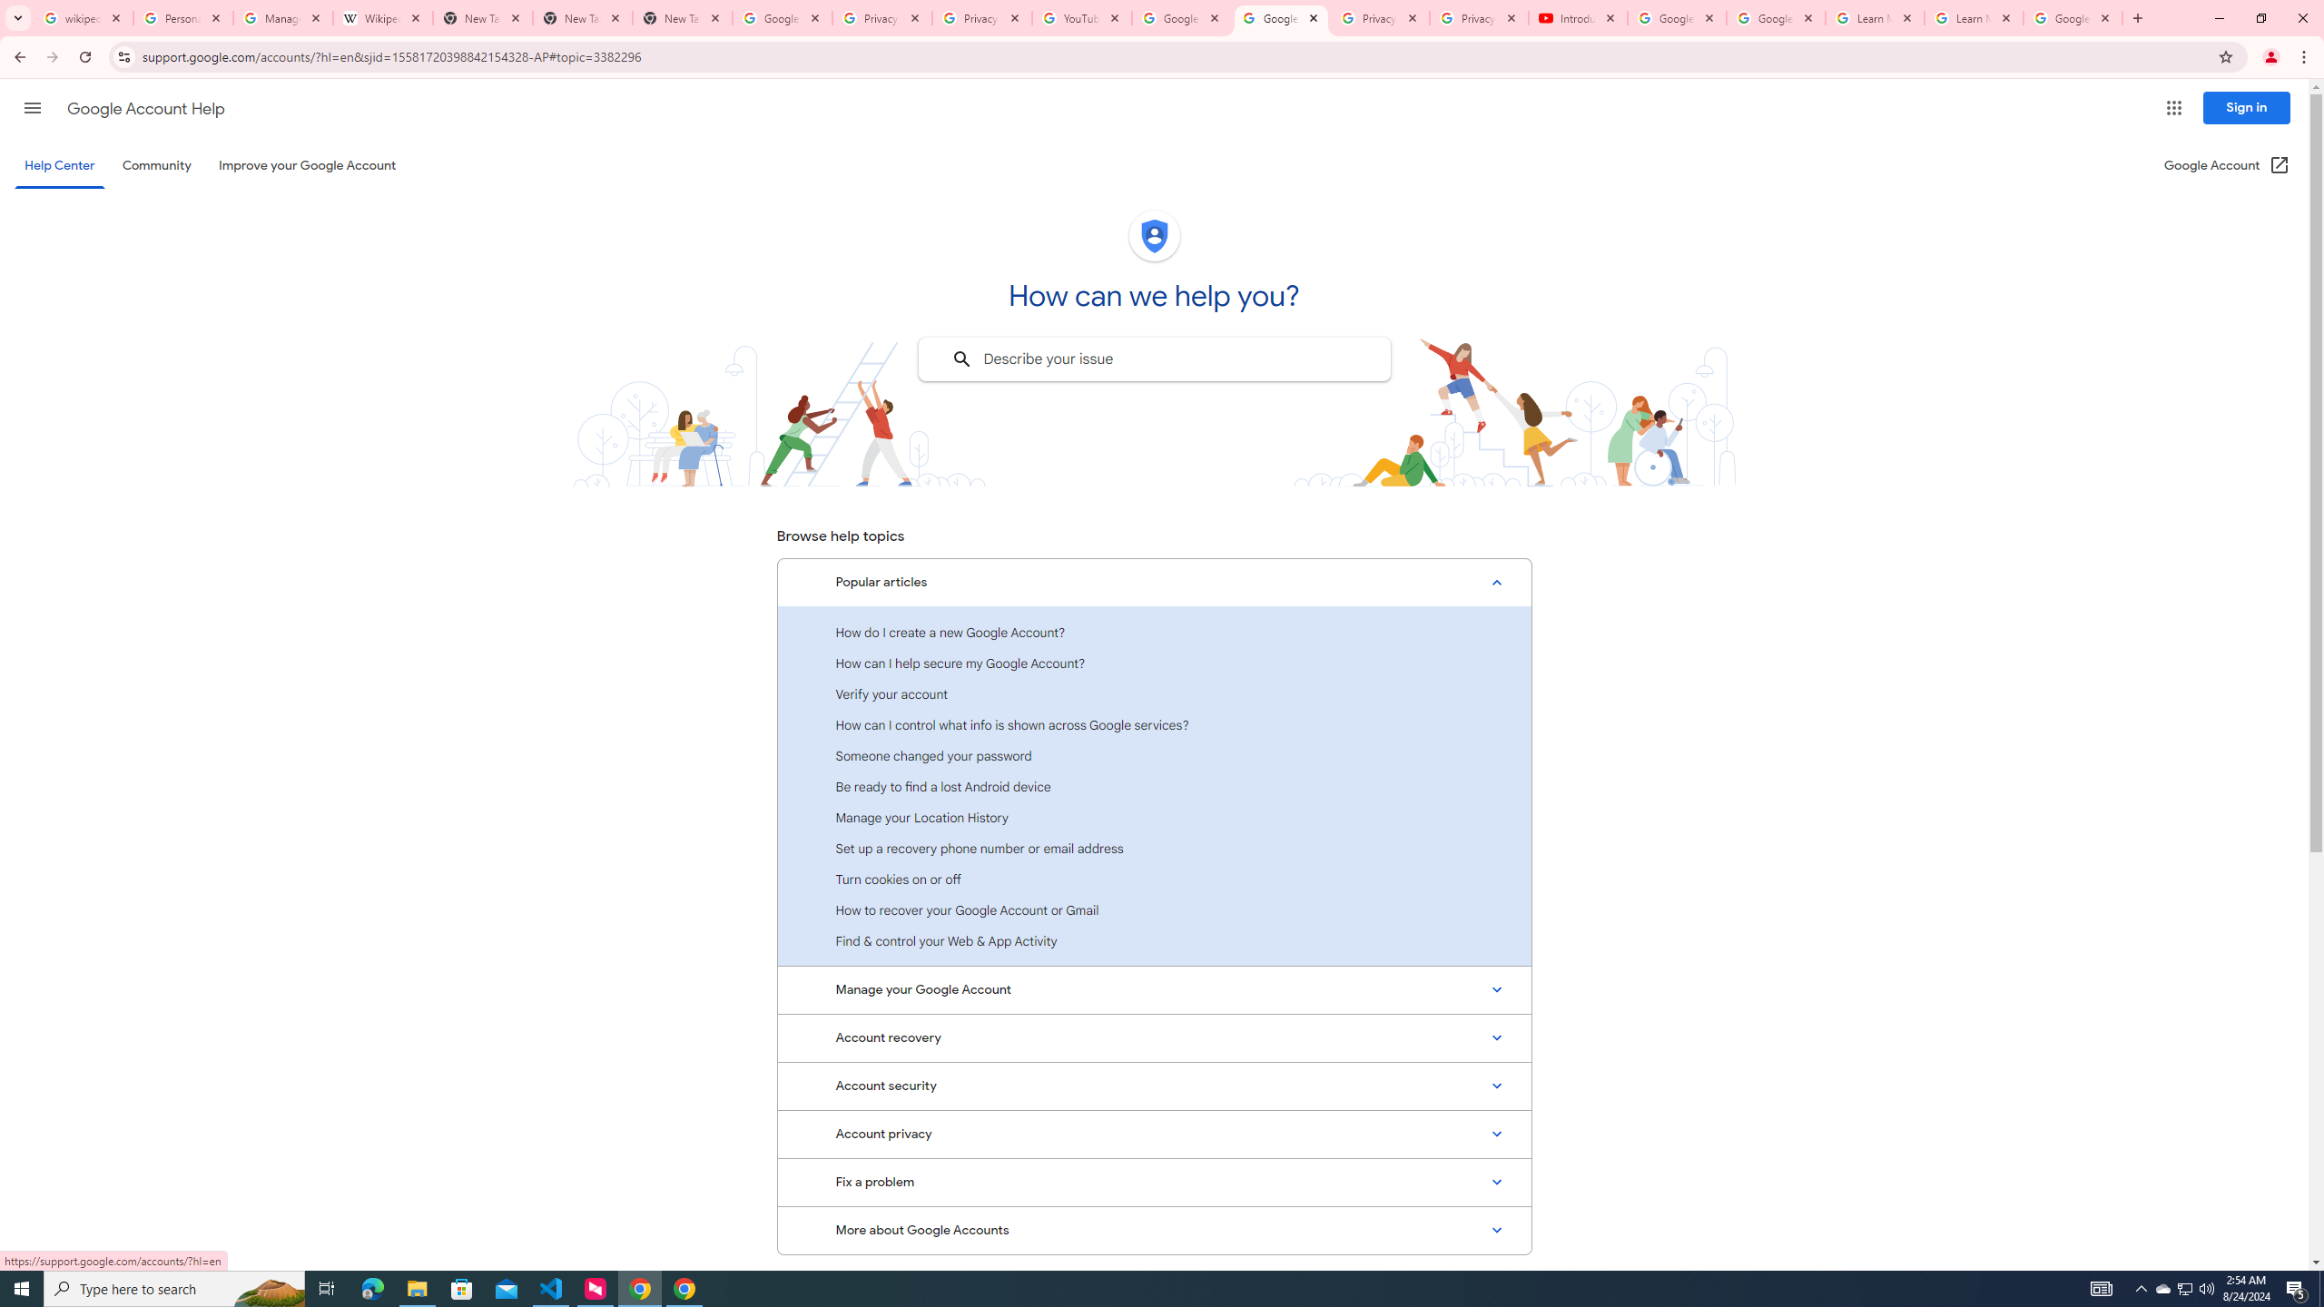  Describe the element at coordinates (183, 18) in the screenshot. I see `Personalization & Google Search results - Google Search Help` at that location.